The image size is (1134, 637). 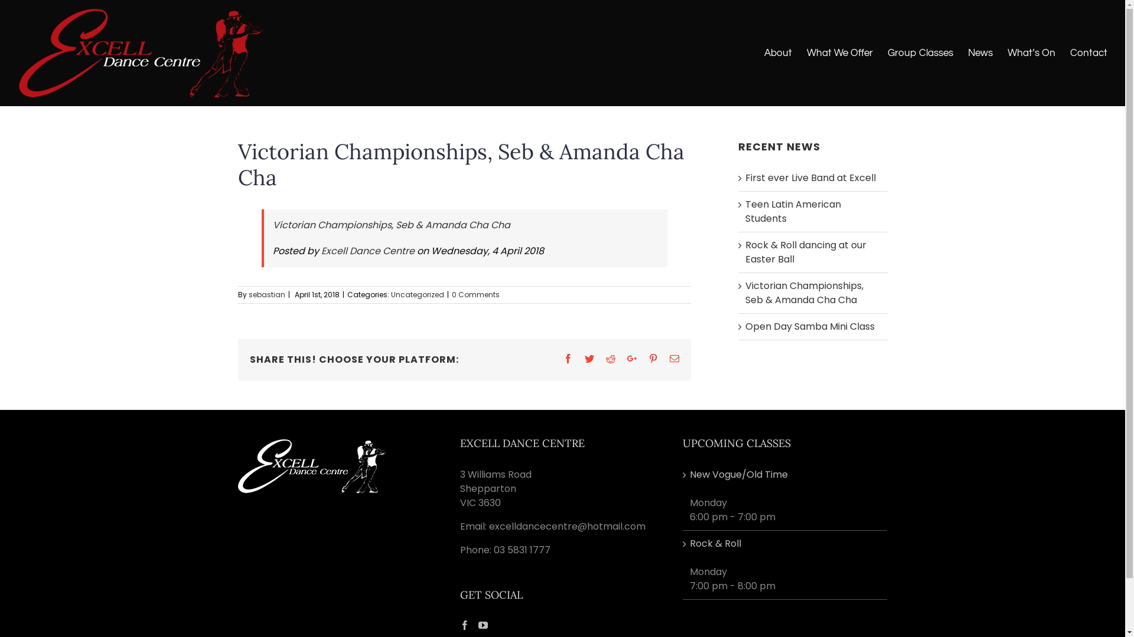 What do you see at coordinates (810, 178) in the screenshot?
I see `First ever Live Band at Excell` at bounding box center [810, 178].